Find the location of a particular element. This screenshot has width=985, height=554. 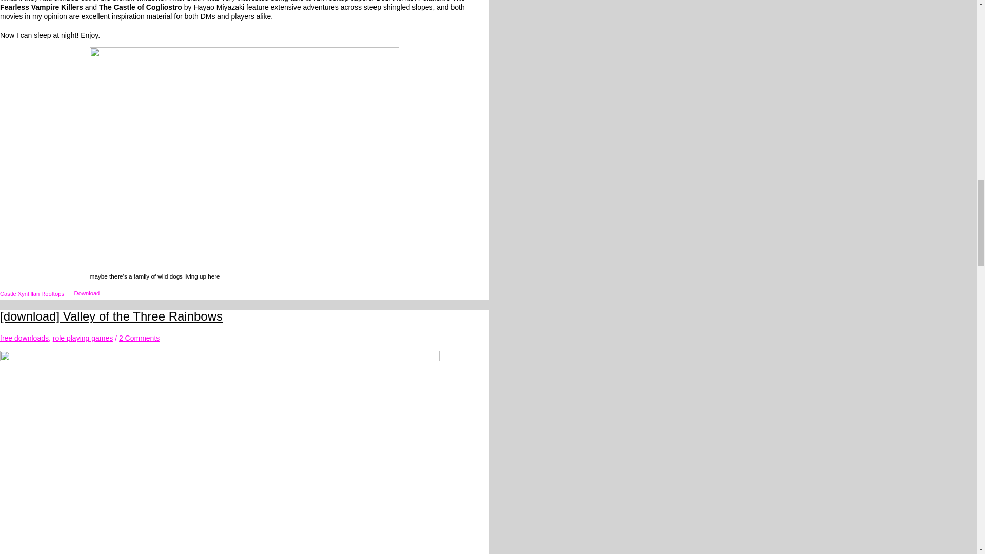

Download is located at coordinates (86, 294).